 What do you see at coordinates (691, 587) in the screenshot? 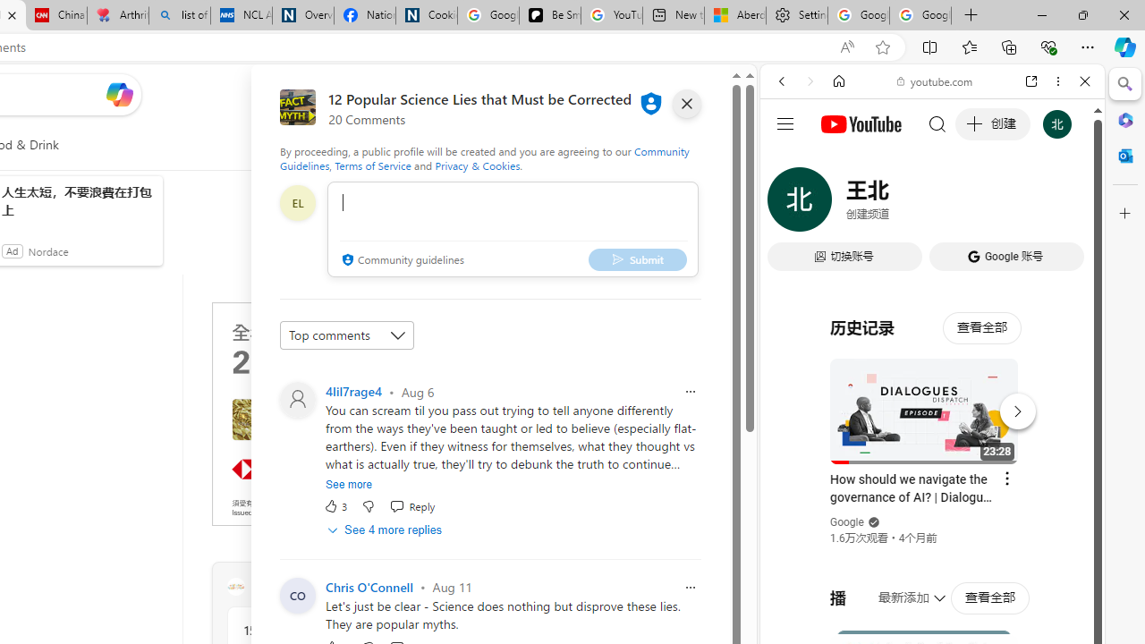
I see `Report comment` at bounding box center [691, 587].